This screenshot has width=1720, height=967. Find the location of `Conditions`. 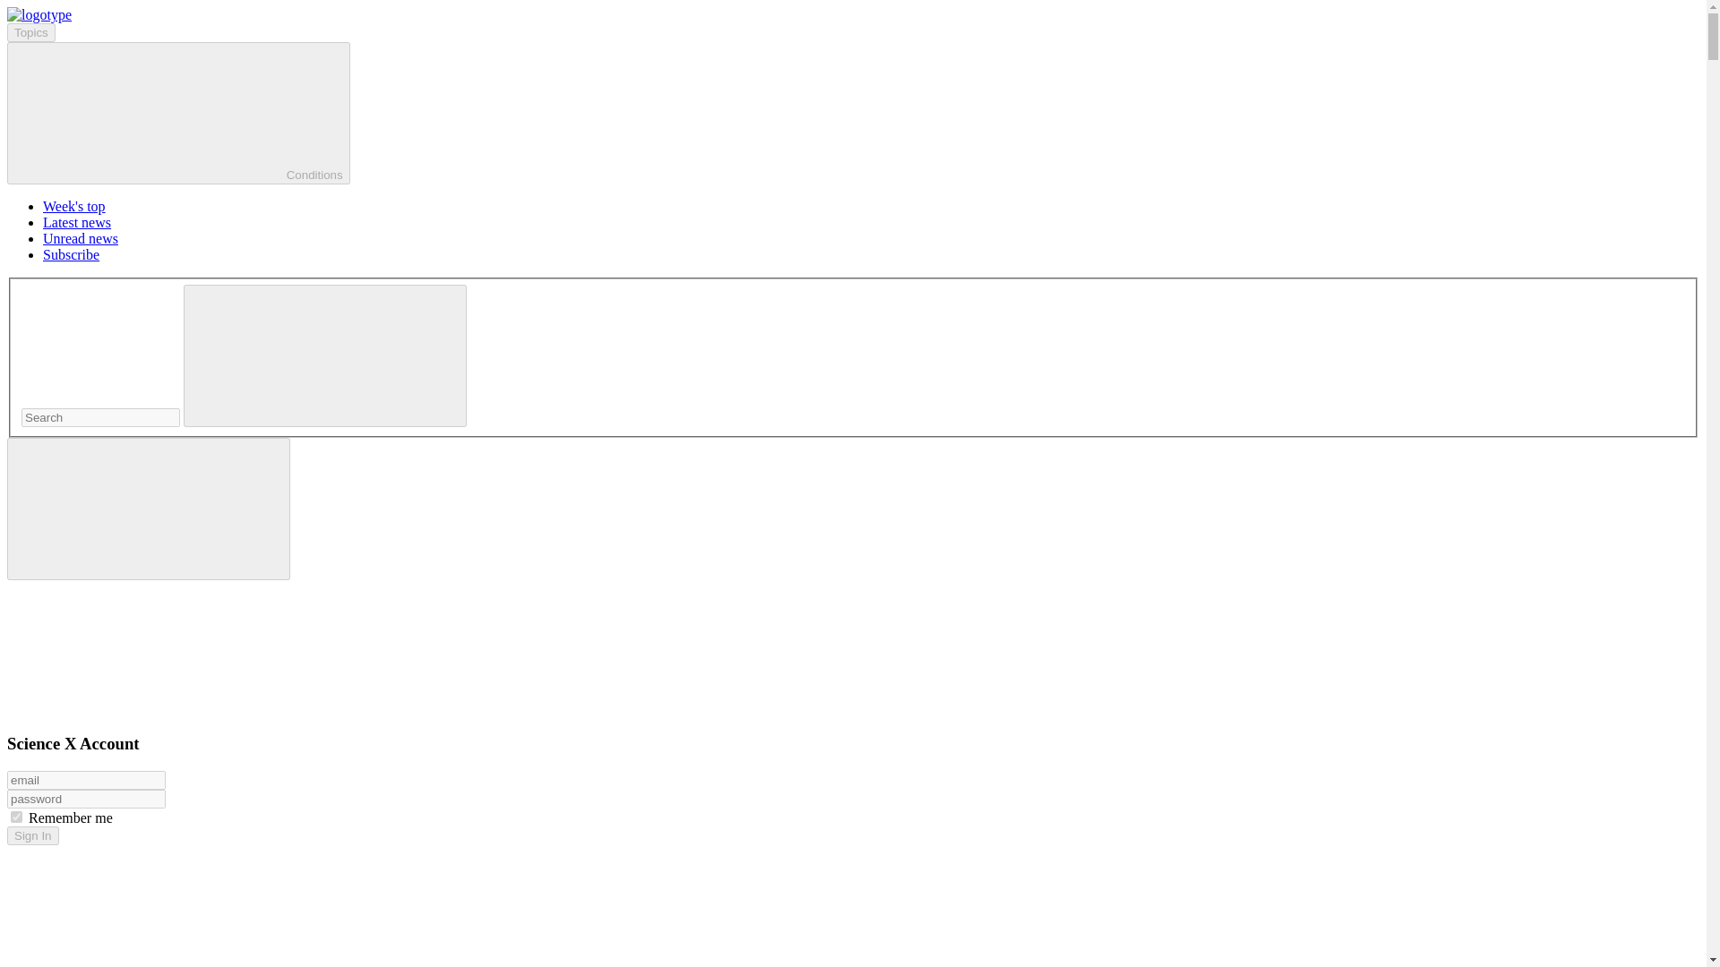

Conditions is located at coordinates (178, 113).